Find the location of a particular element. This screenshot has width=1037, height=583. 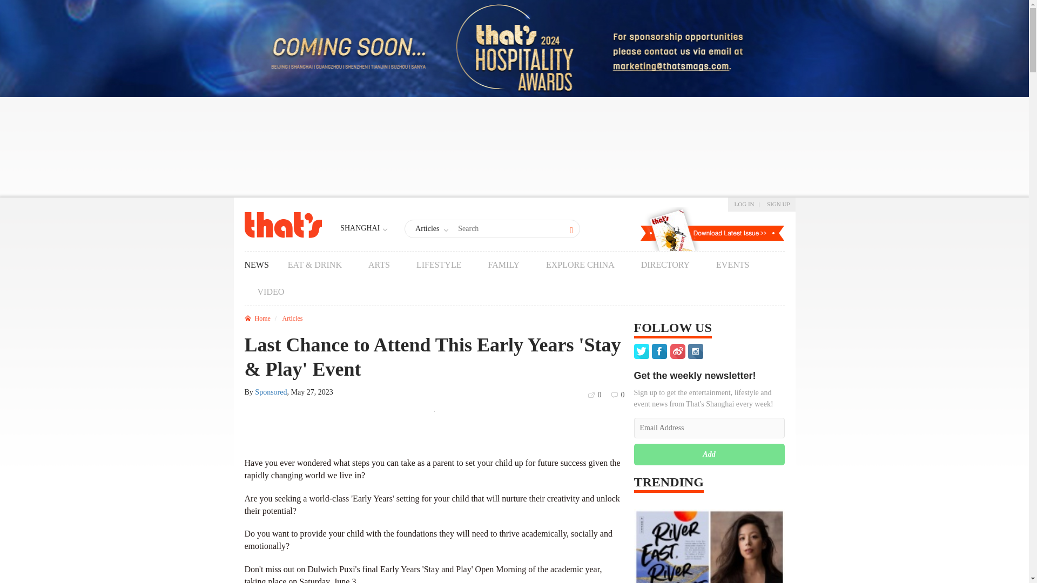

ARTS is located at coordinates (379, 265).